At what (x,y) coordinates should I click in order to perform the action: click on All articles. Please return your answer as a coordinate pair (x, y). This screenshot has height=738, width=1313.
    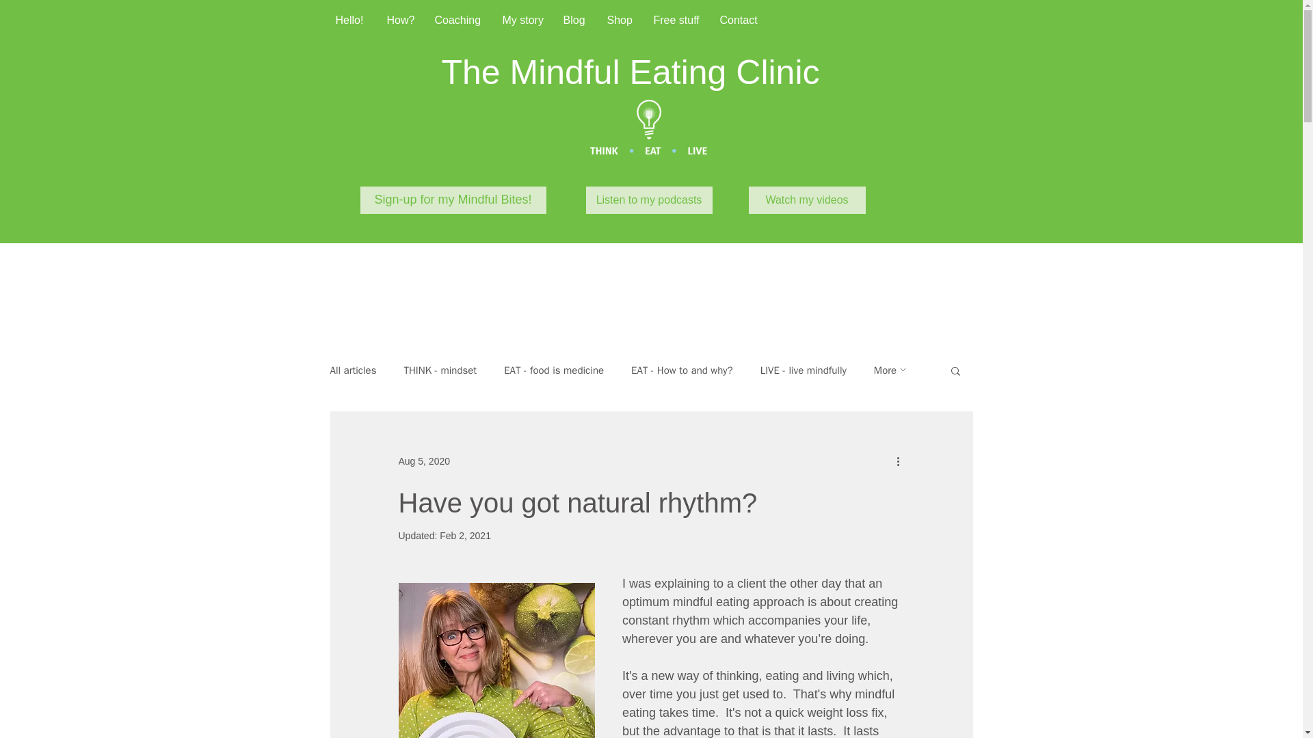
    Looking at the image, I should click on (352, 370).